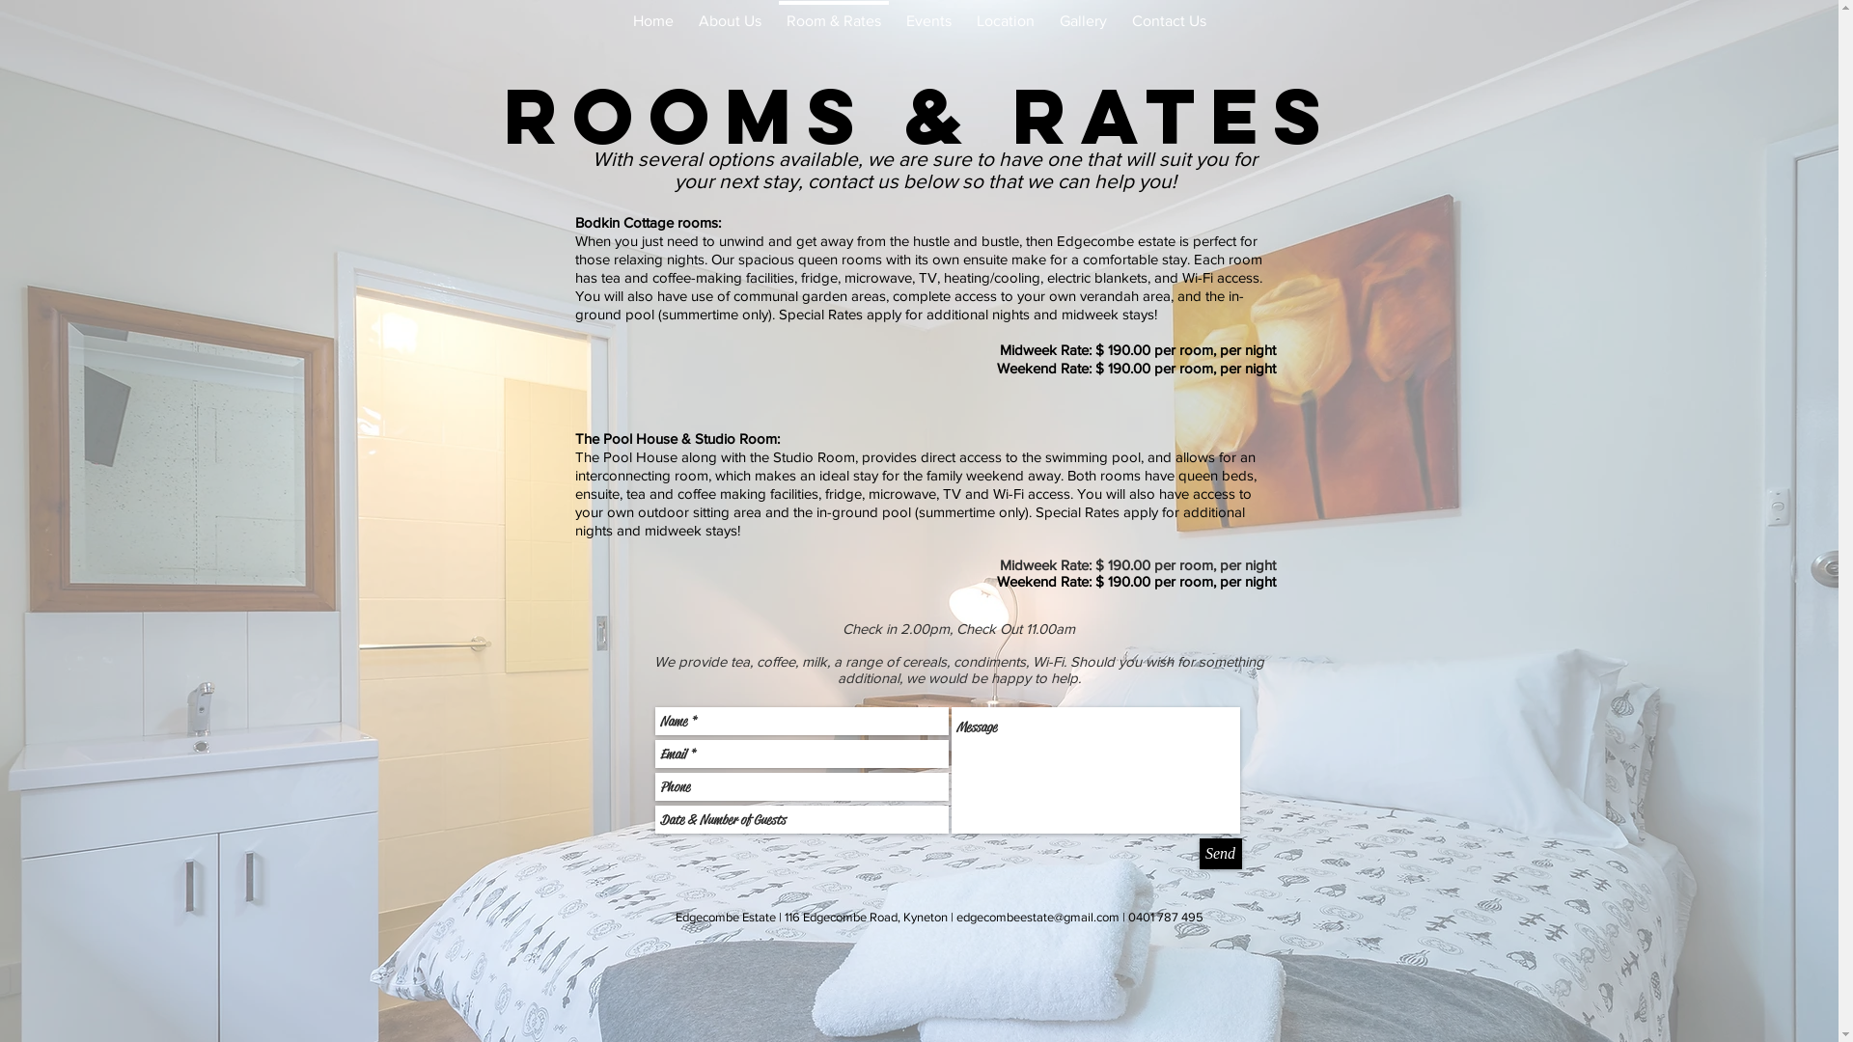 The image size is (1853, 1042). Describe the element at coordinates (1170, 13) in the screenshot. I see `Contact Us` at that location.